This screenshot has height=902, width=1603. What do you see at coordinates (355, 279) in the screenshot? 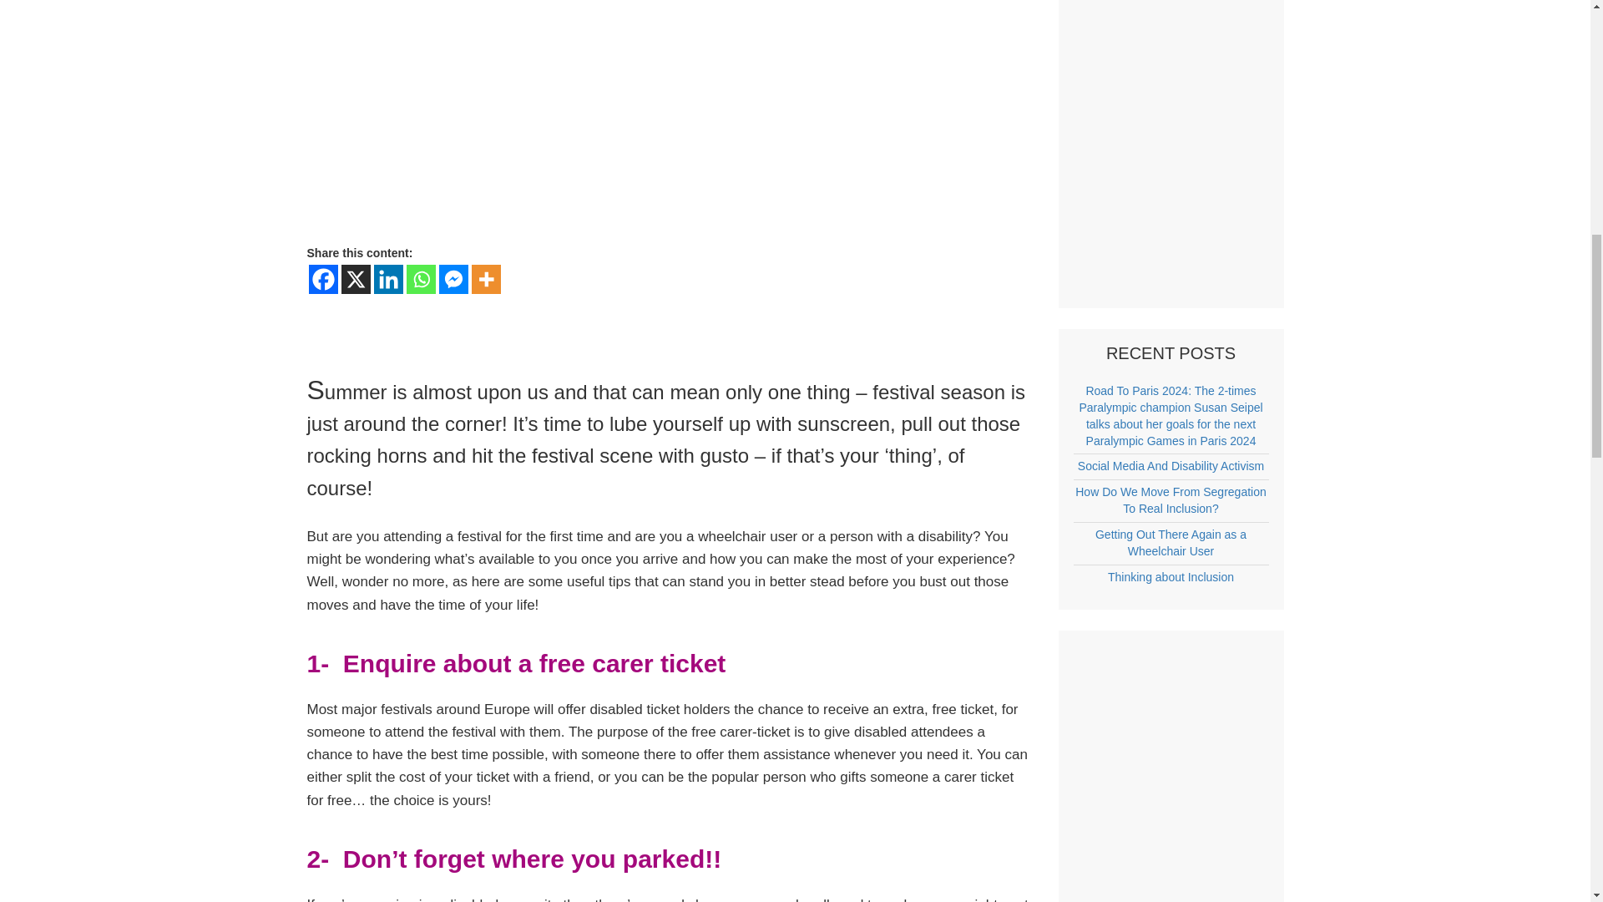
I see `X` at bounding box center [355, 279].